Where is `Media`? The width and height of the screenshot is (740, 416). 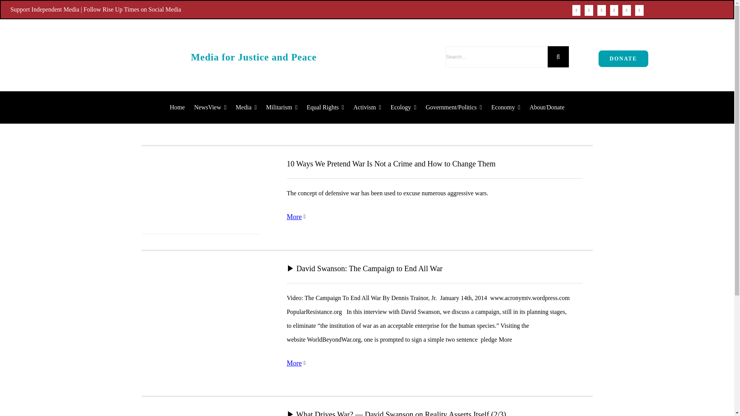
Media is located at coordinates (246, 107).